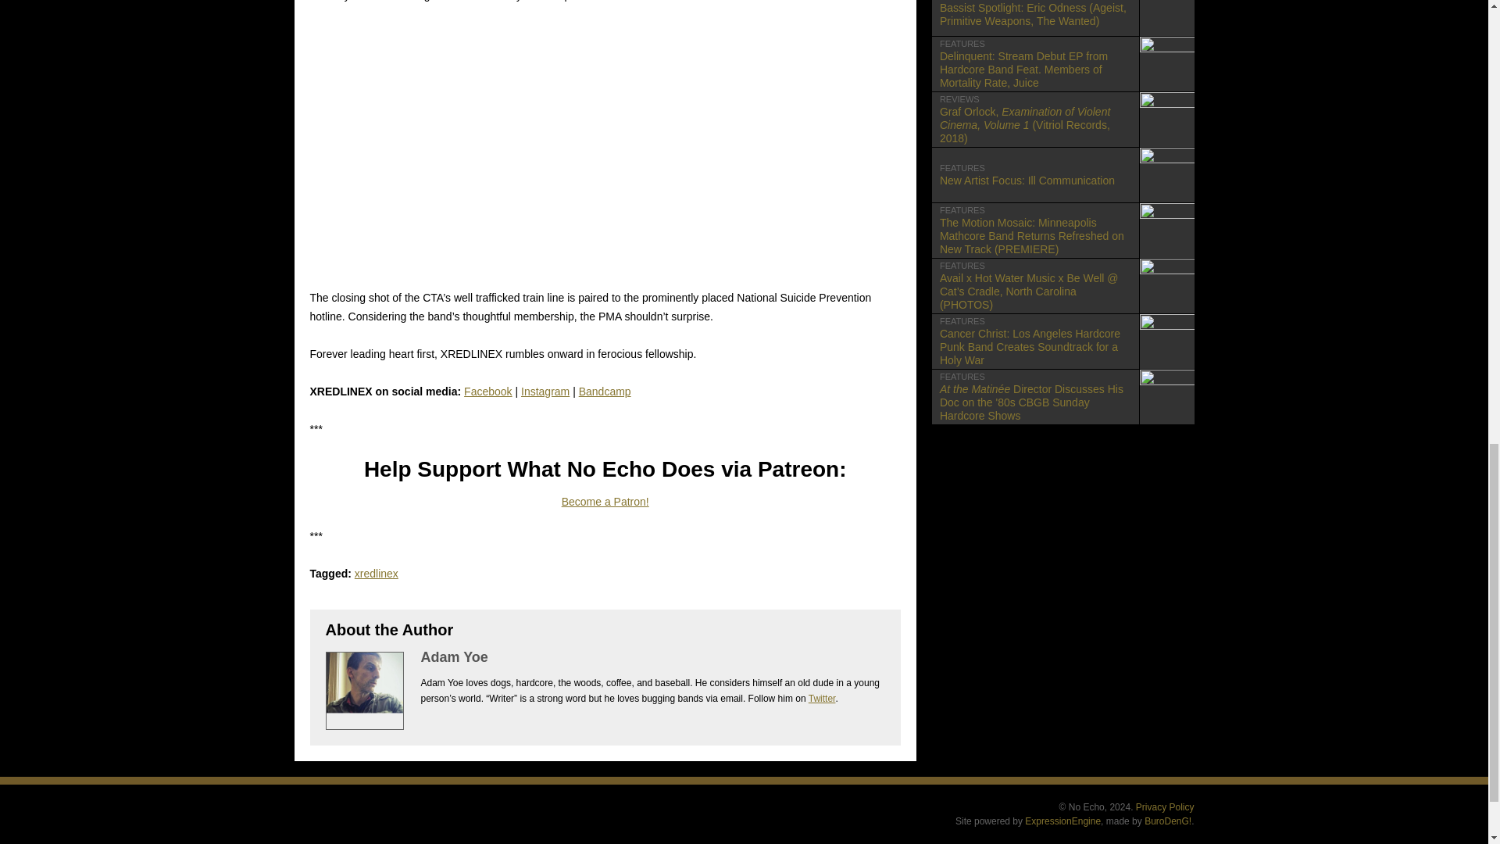  What do you see at coordinates (377, 573) in the screenshot?
I see `Privacy Policy` at bounding box center [377, 573].